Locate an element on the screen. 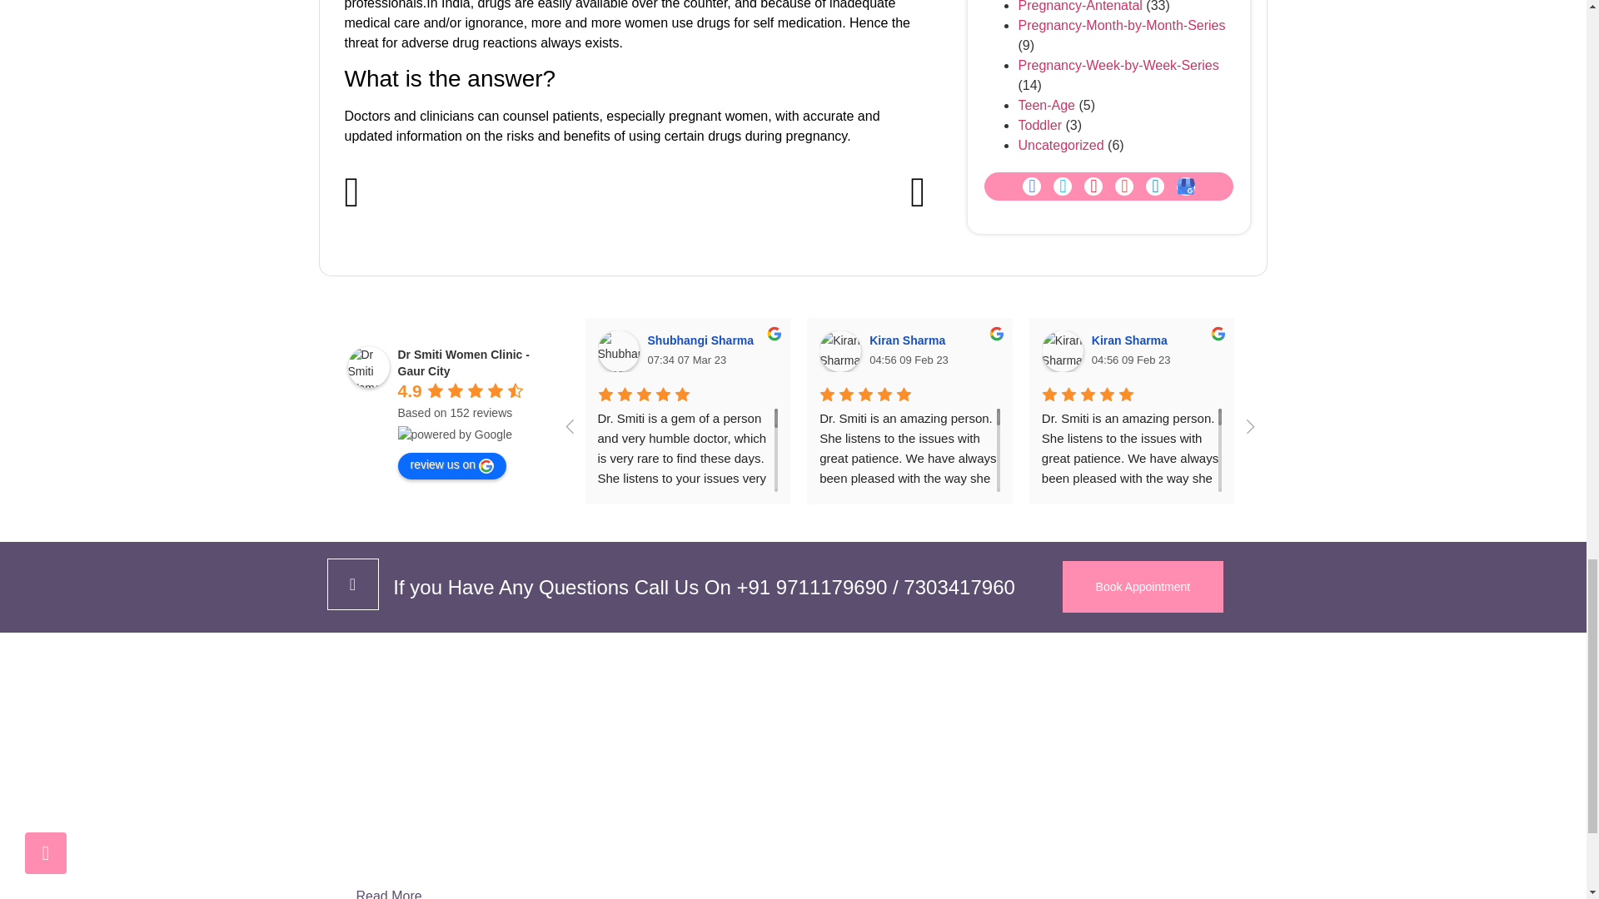  YASHI SRIVASTAVA is located at coordinates (1506, 351).